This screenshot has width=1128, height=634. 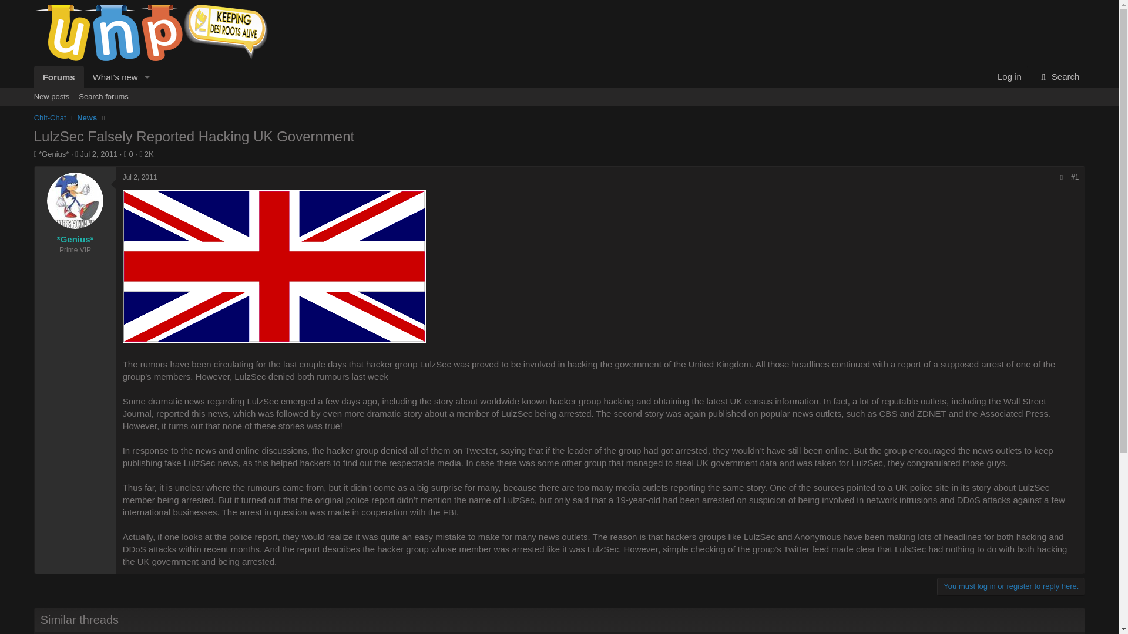 I want to click on Views, so click(x=145, y=154).